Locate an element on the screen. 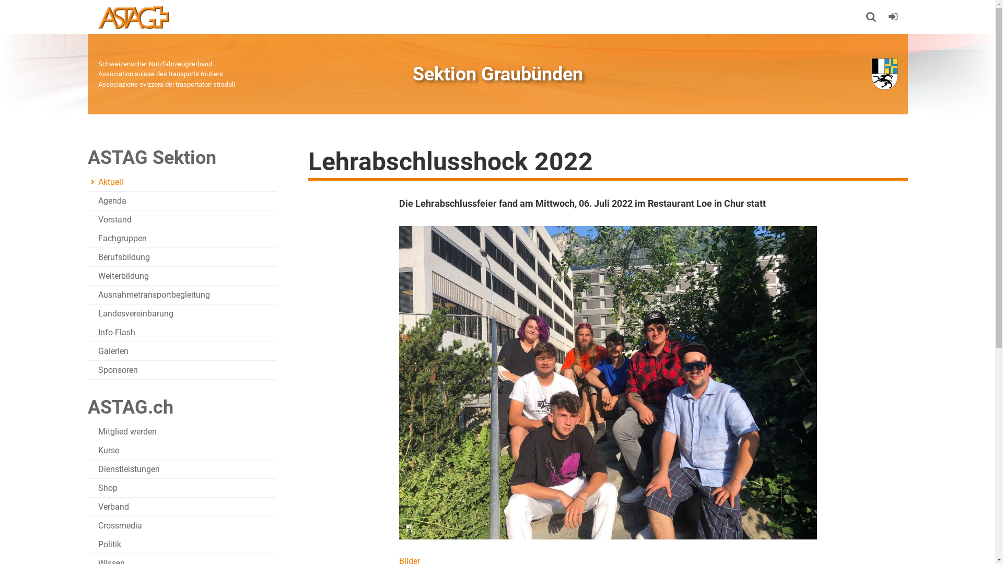 This screenshot has height=564, width=1003. Verband is located at coordinates (183, 507).